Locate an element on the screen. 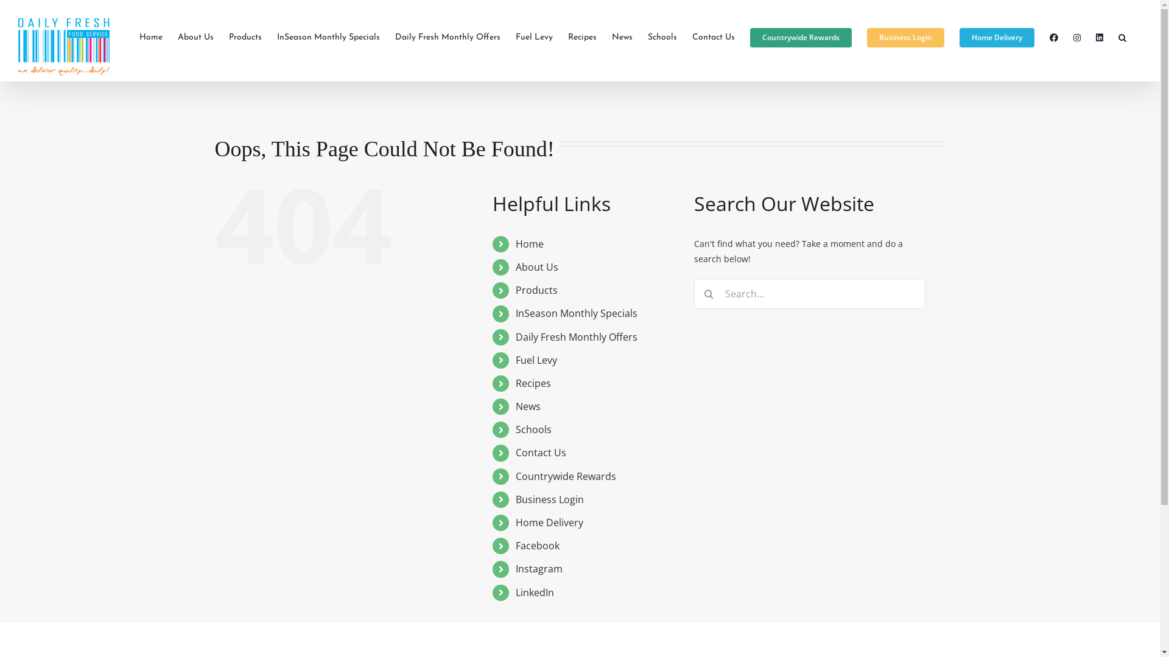 The height and width of the screenshot is (657, 1169). Daily Fresh Monthly Offers is located at coordinates (448, 38).